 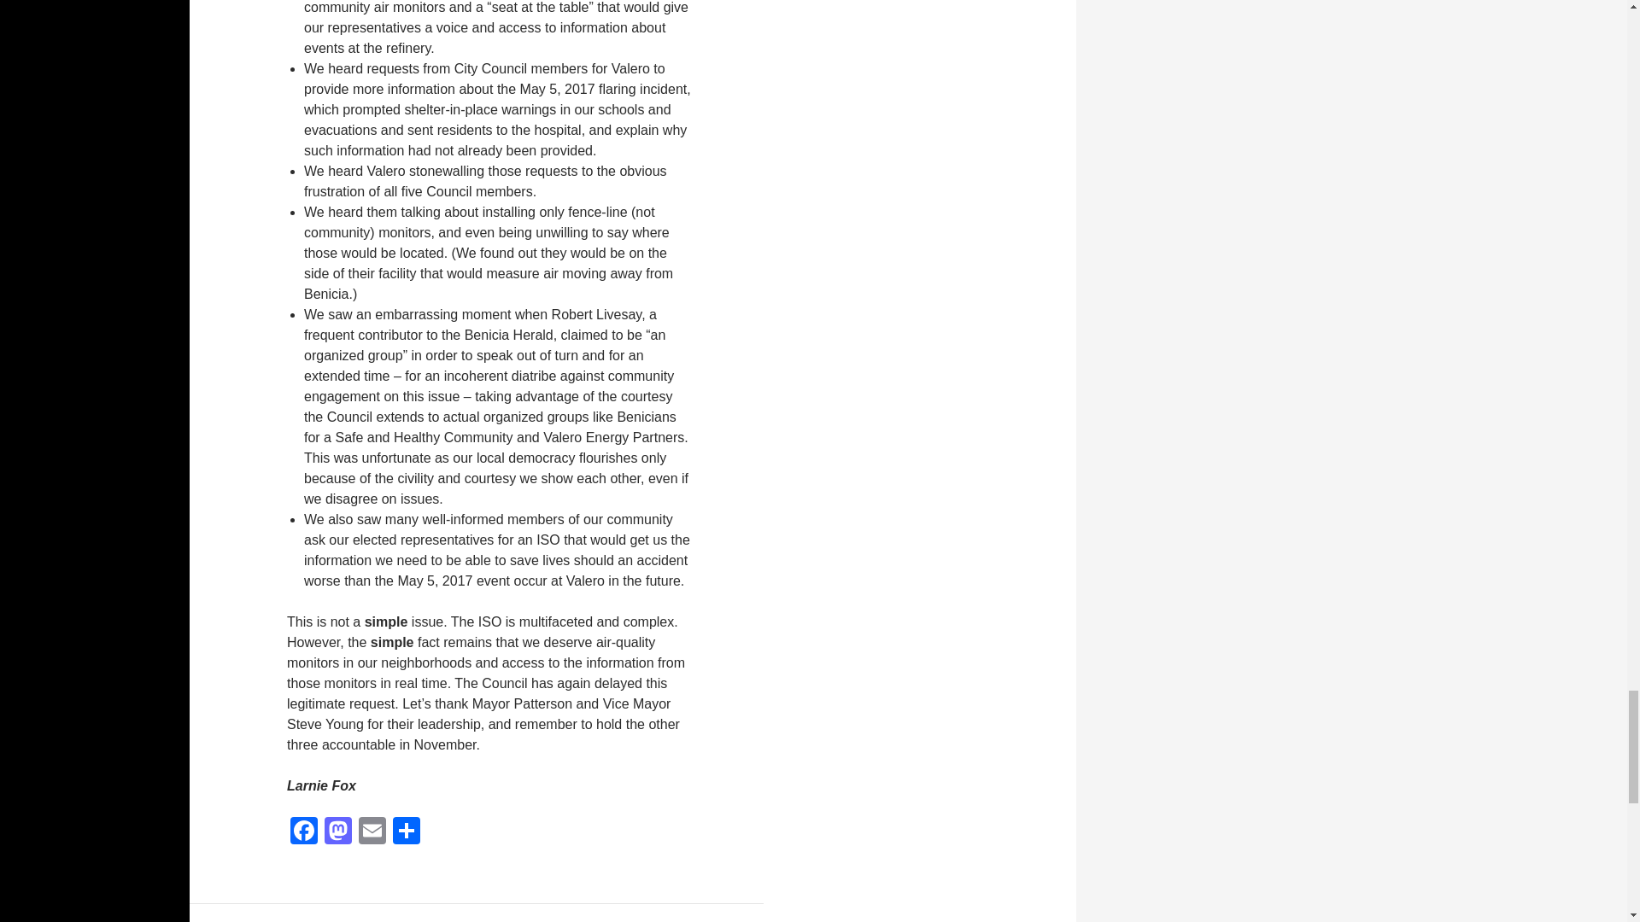 I want to click on Facebook, so click(x=304, y=832).